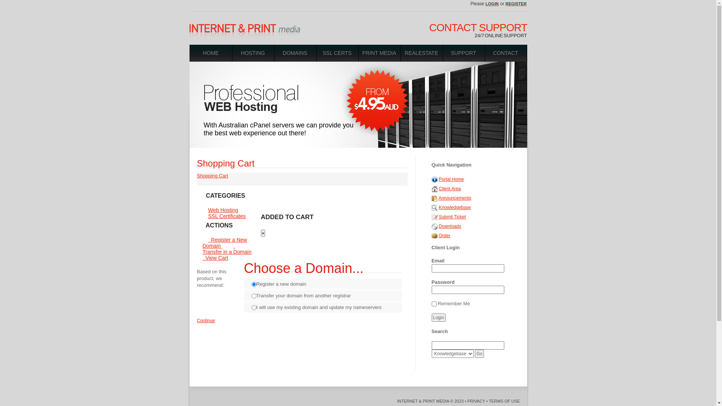  Describe the element at coordinates (464, 53) in the screenshot. I see `SUPPORT` at that location.